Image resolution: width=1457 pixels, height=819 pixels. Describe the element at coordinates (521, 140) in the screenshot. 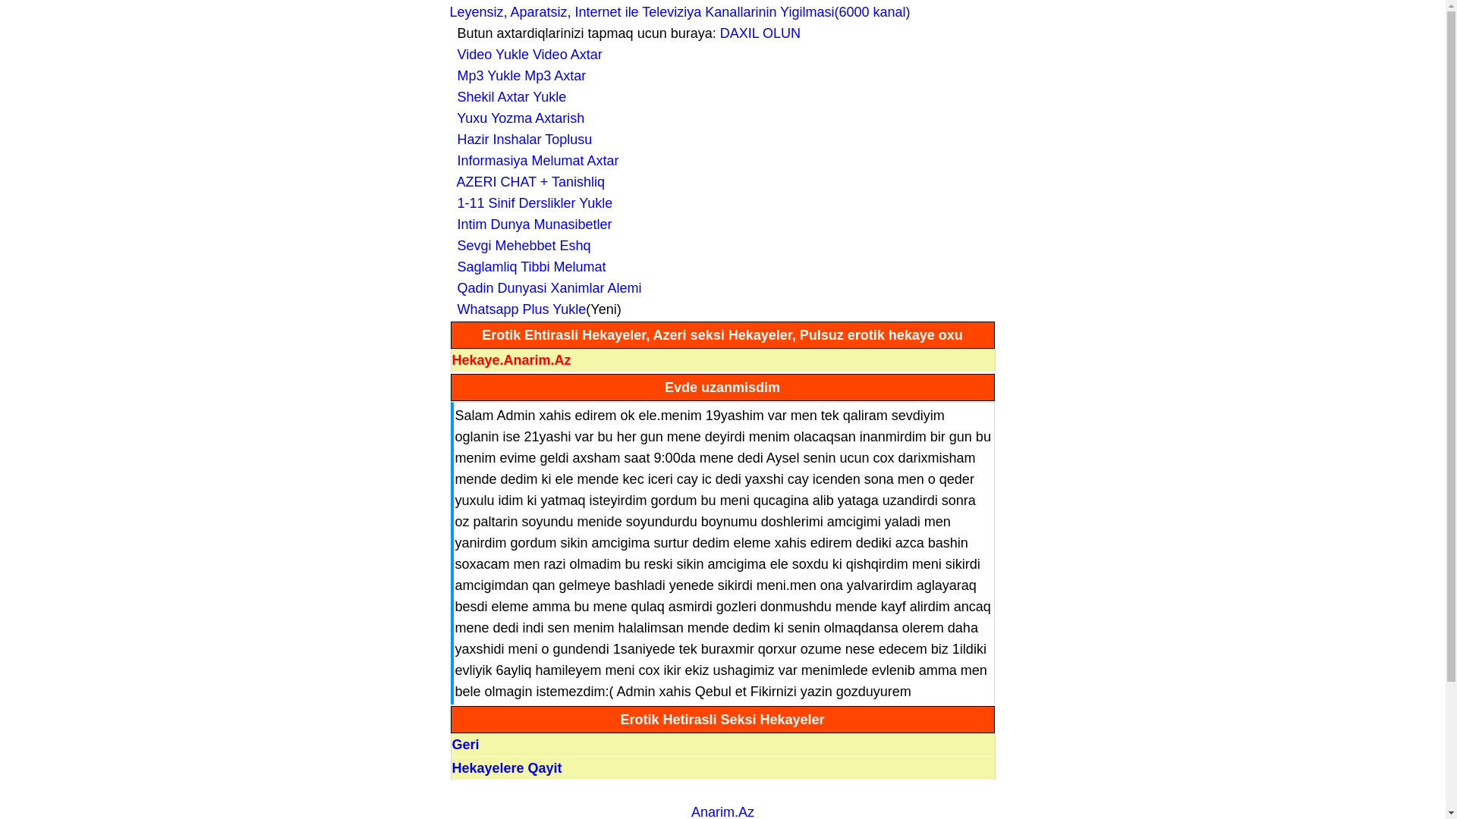

I see `  Hazir Inshalar Toplusu` at that location.